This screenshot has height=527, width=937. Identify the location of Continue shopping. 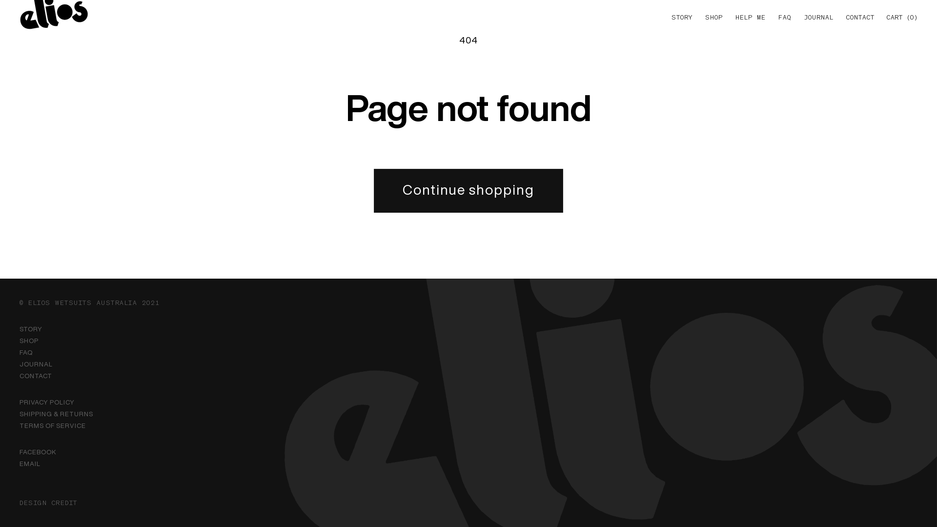
(468, 191).